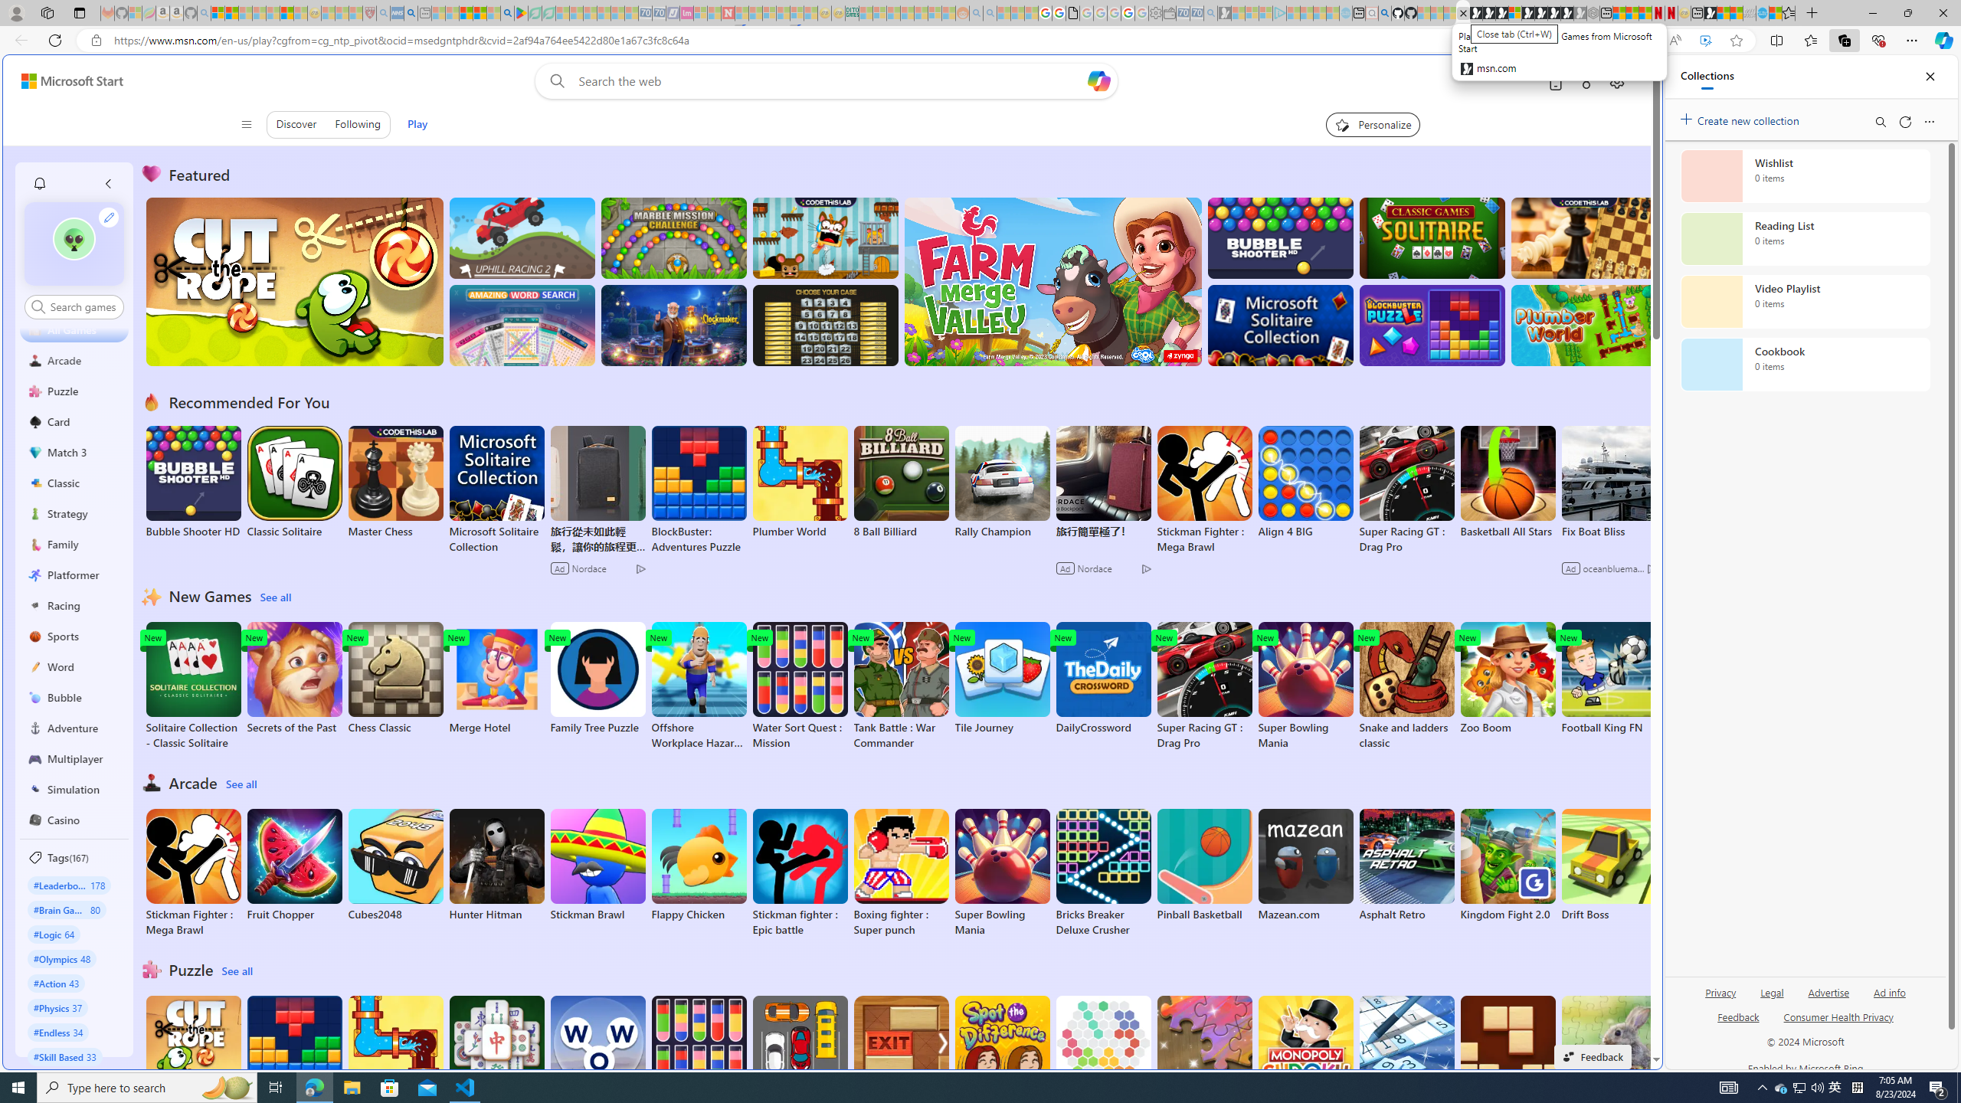 The height and width of the screenshot is (1103, 1961). I want to click on Enhance video, so click(1705, 41).